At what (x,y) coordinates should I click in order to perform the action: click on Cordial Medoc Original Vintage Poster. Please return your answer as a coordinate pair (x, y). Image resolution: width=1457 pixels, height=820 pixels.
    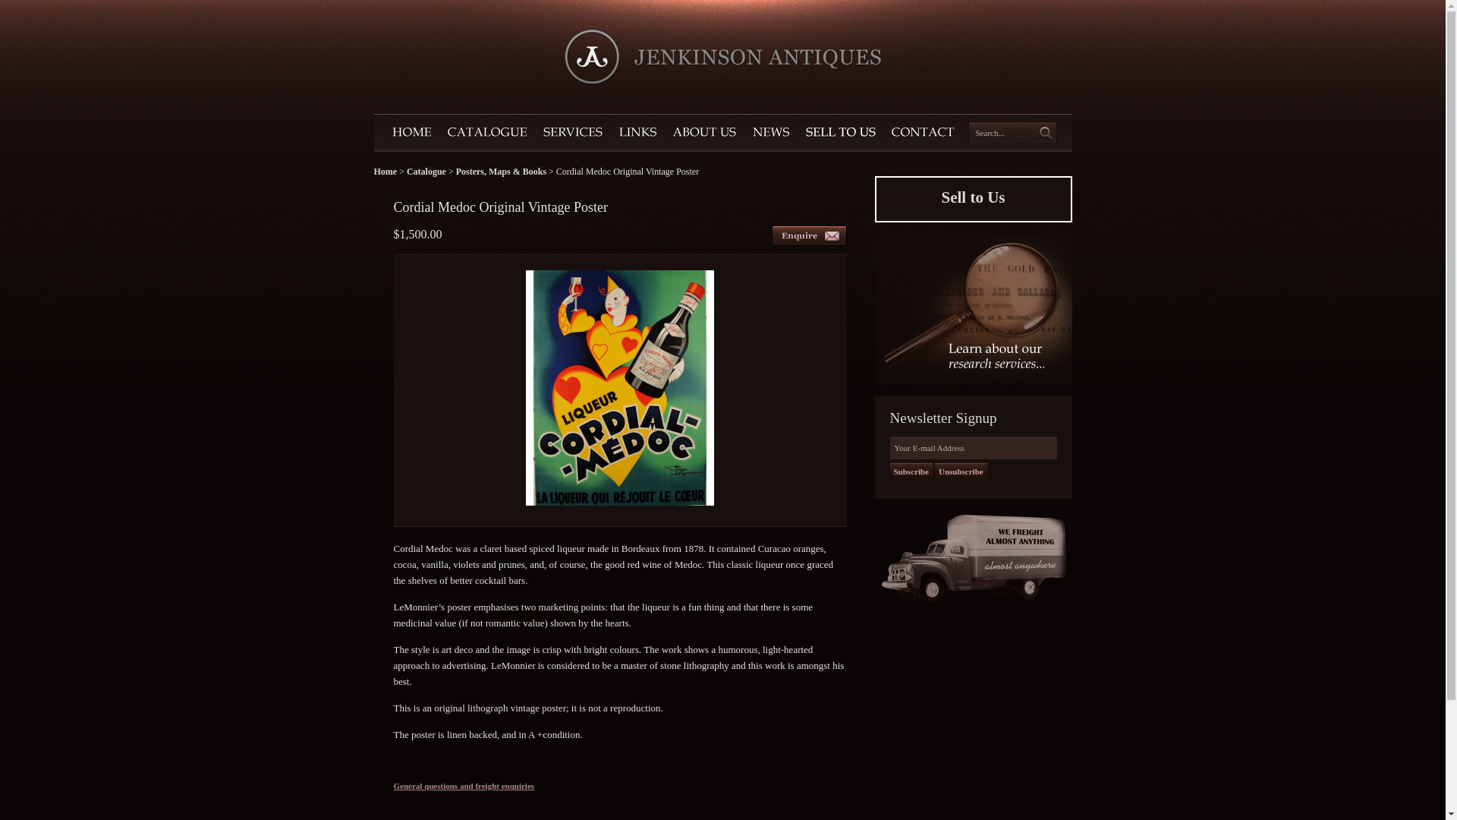
    Looking at the image, I should click on (620, 510).